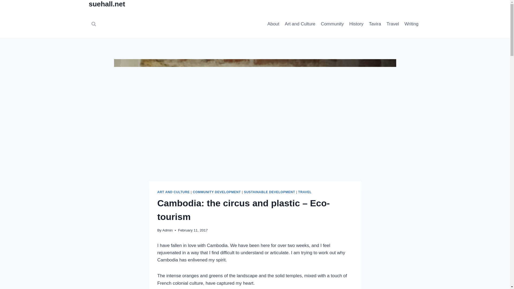 The width and height of the screenshot is (514, 289). Describe the element at coordinates (332, 24) in the screenshot. I see `Community` at that location.